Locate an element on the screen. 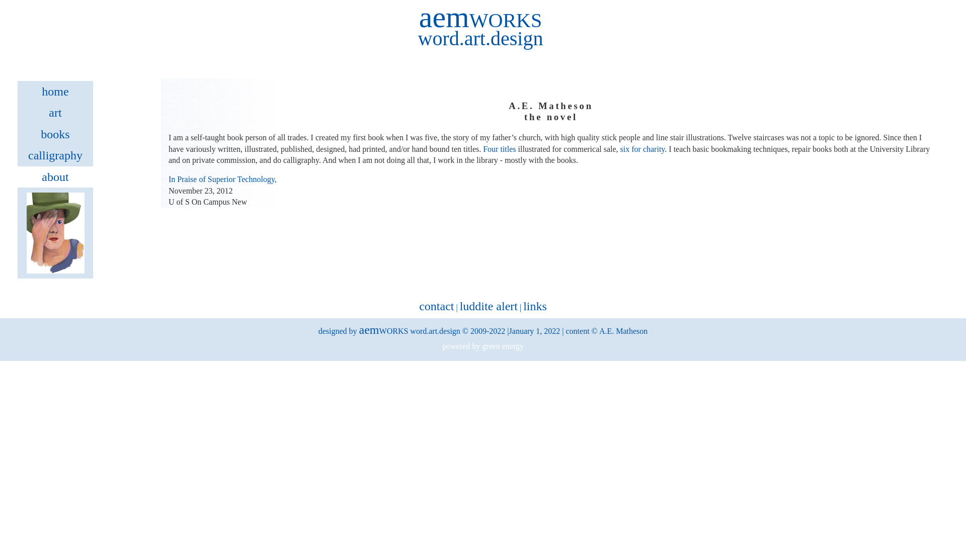 Image resolution: width=966 pixels, height=543 pixels. Four titles is located at coordinates (499, 149).